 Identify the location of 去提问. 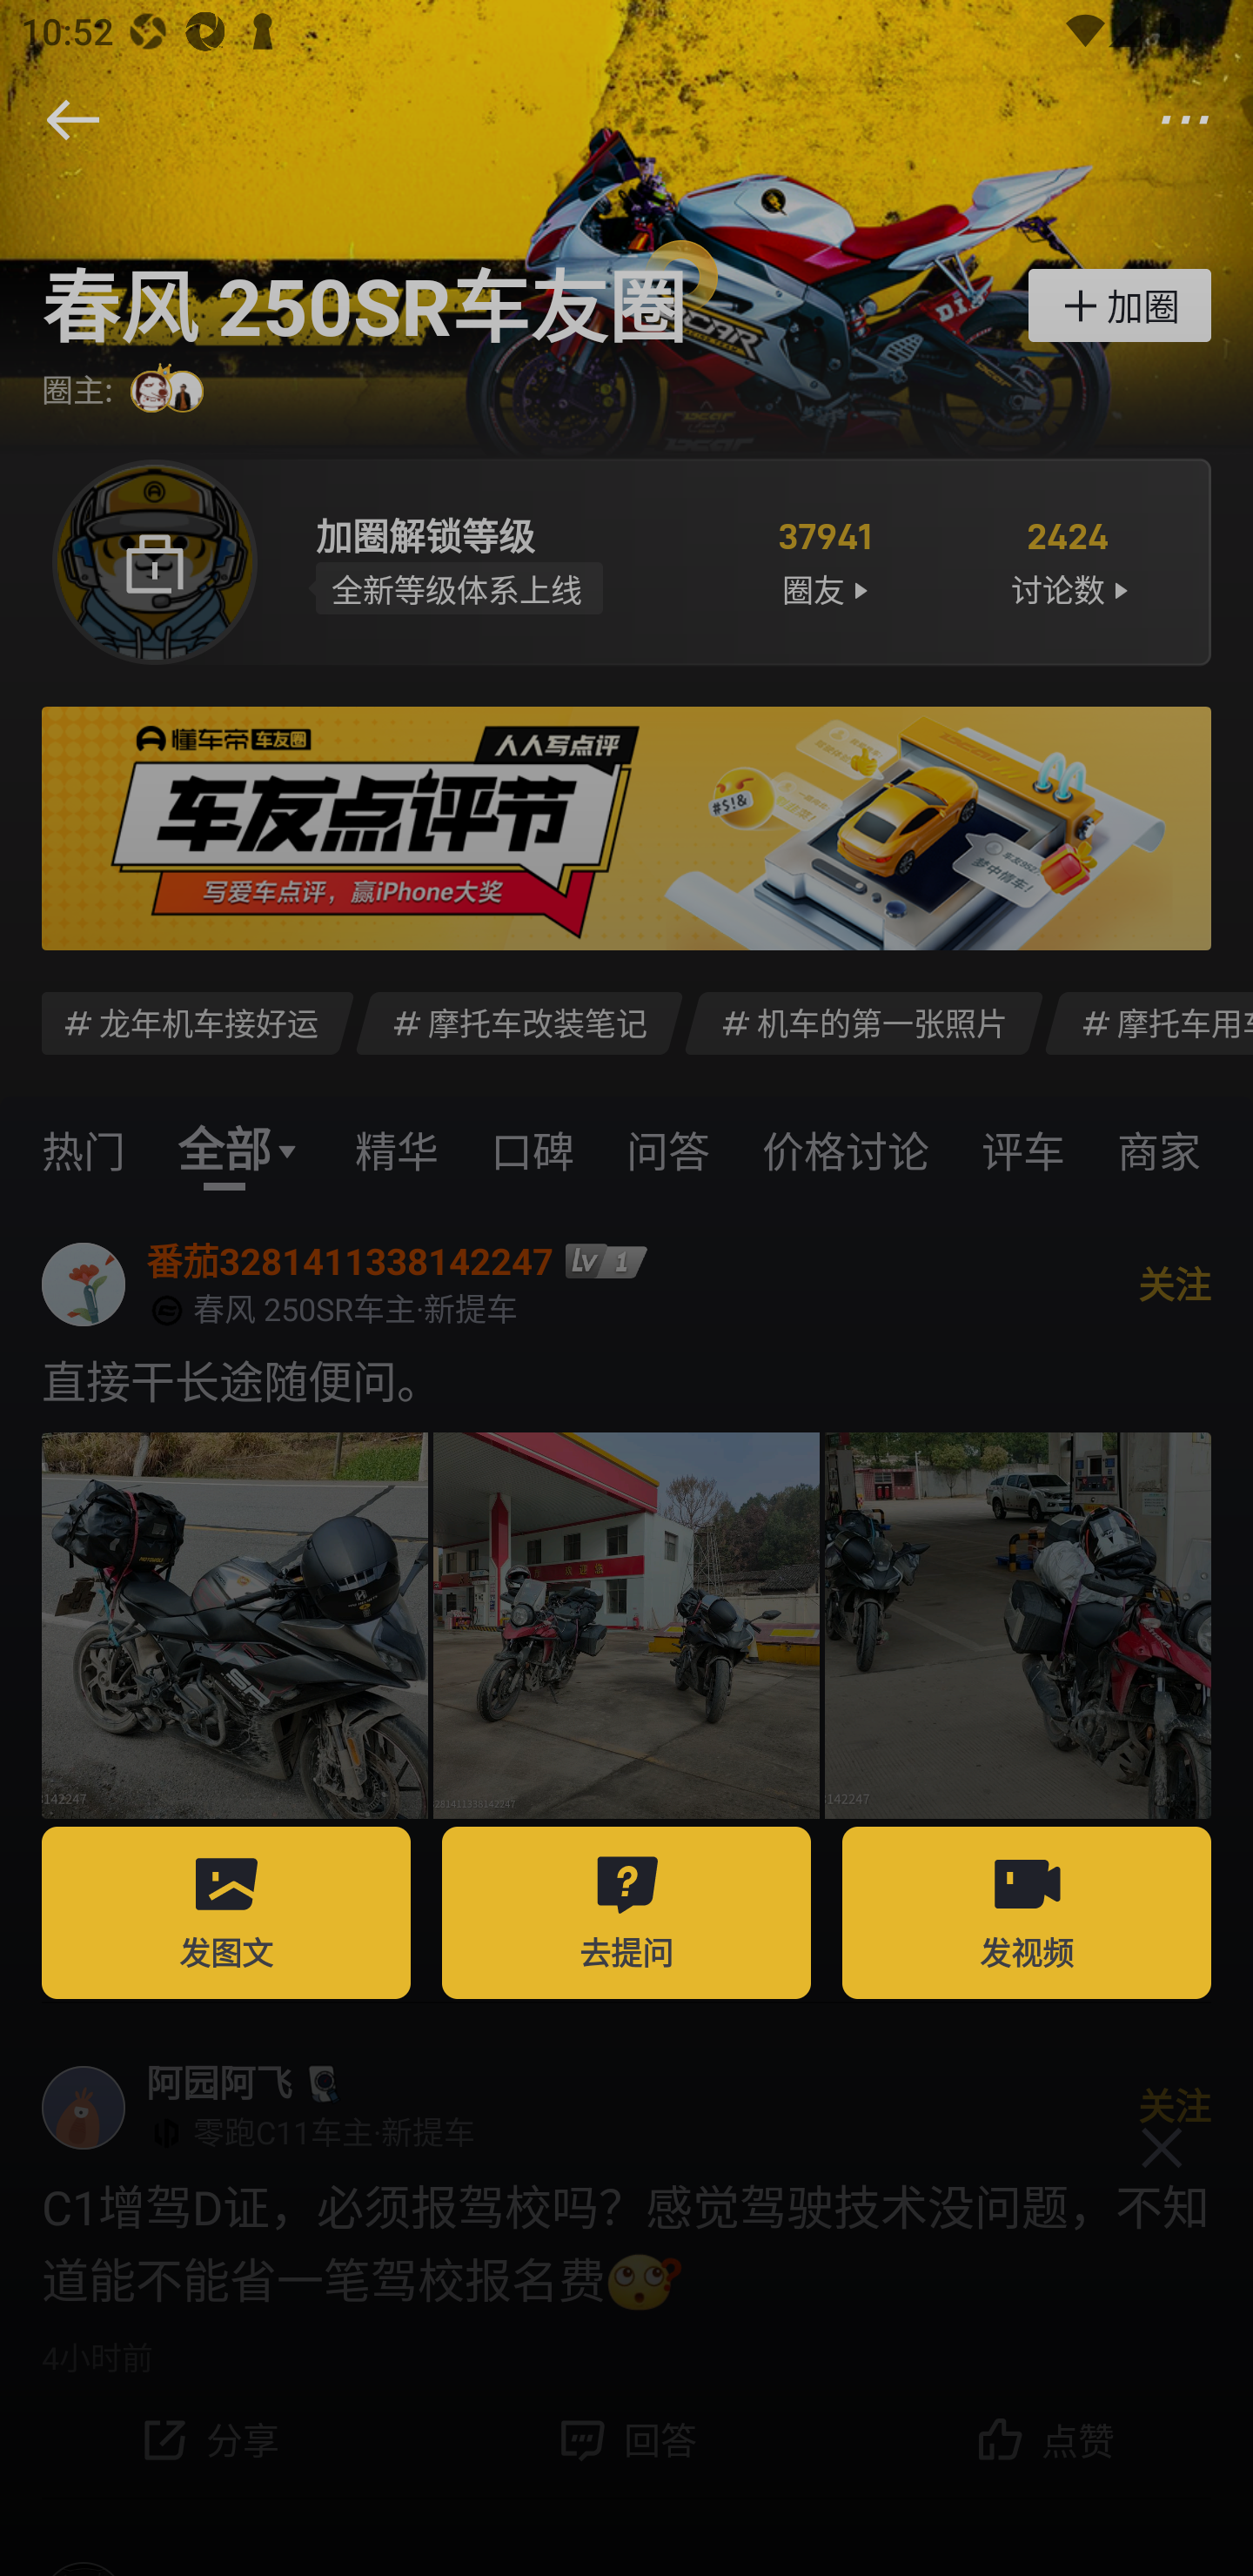
(626, 1912).